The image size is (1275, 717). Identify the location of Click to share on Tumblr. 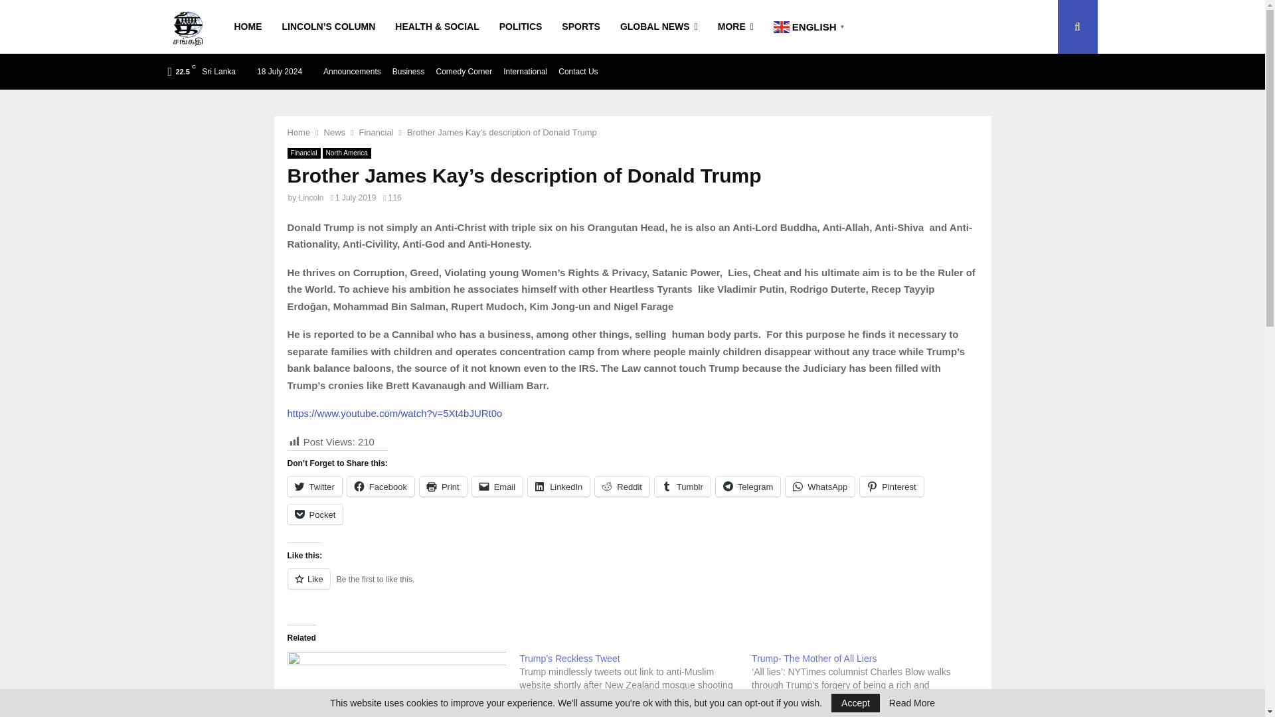
(683, 487).